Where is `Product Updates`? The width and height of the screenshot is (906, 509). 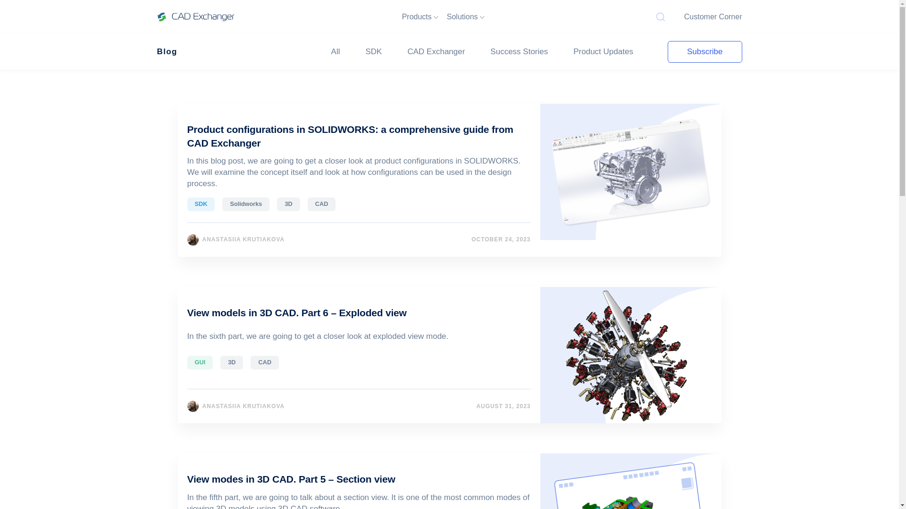 Product Updates is located at coordinates (603, 51).